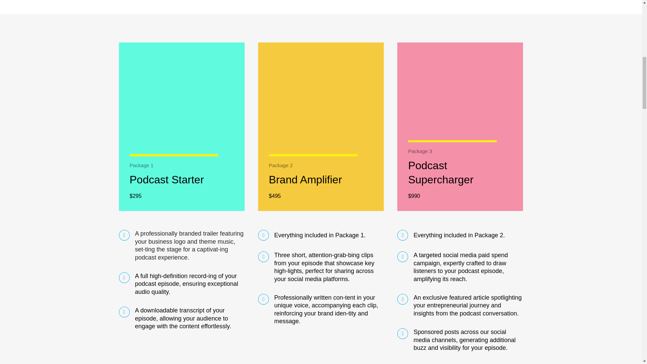 Image resolution: width=647 pixels, height=364 pixels. Describe the element at coordinates (441, 173) in the screenshot. I see `Podcast Supercharger` at that location.